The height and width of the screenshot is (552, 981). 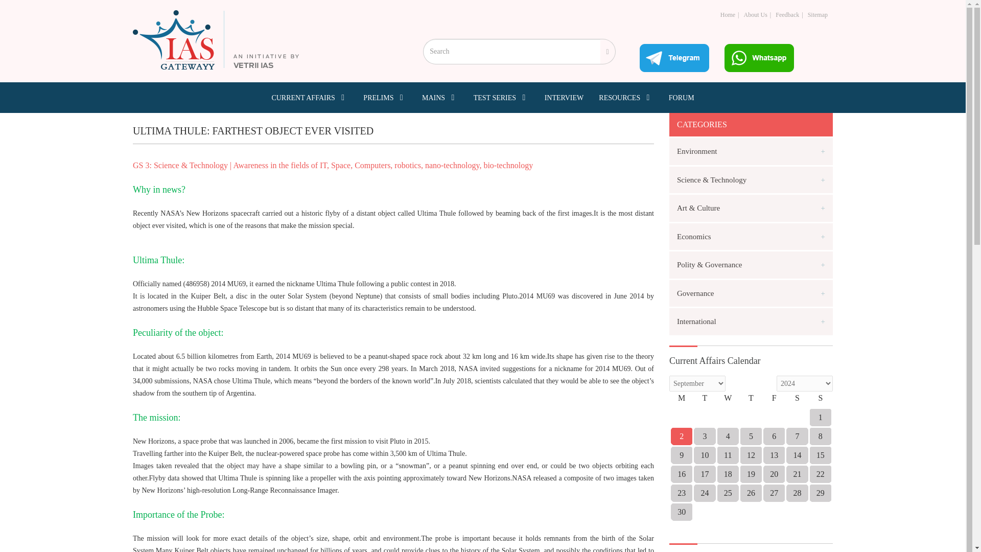 I want to click on Saturday, so click(x=797, y=401).